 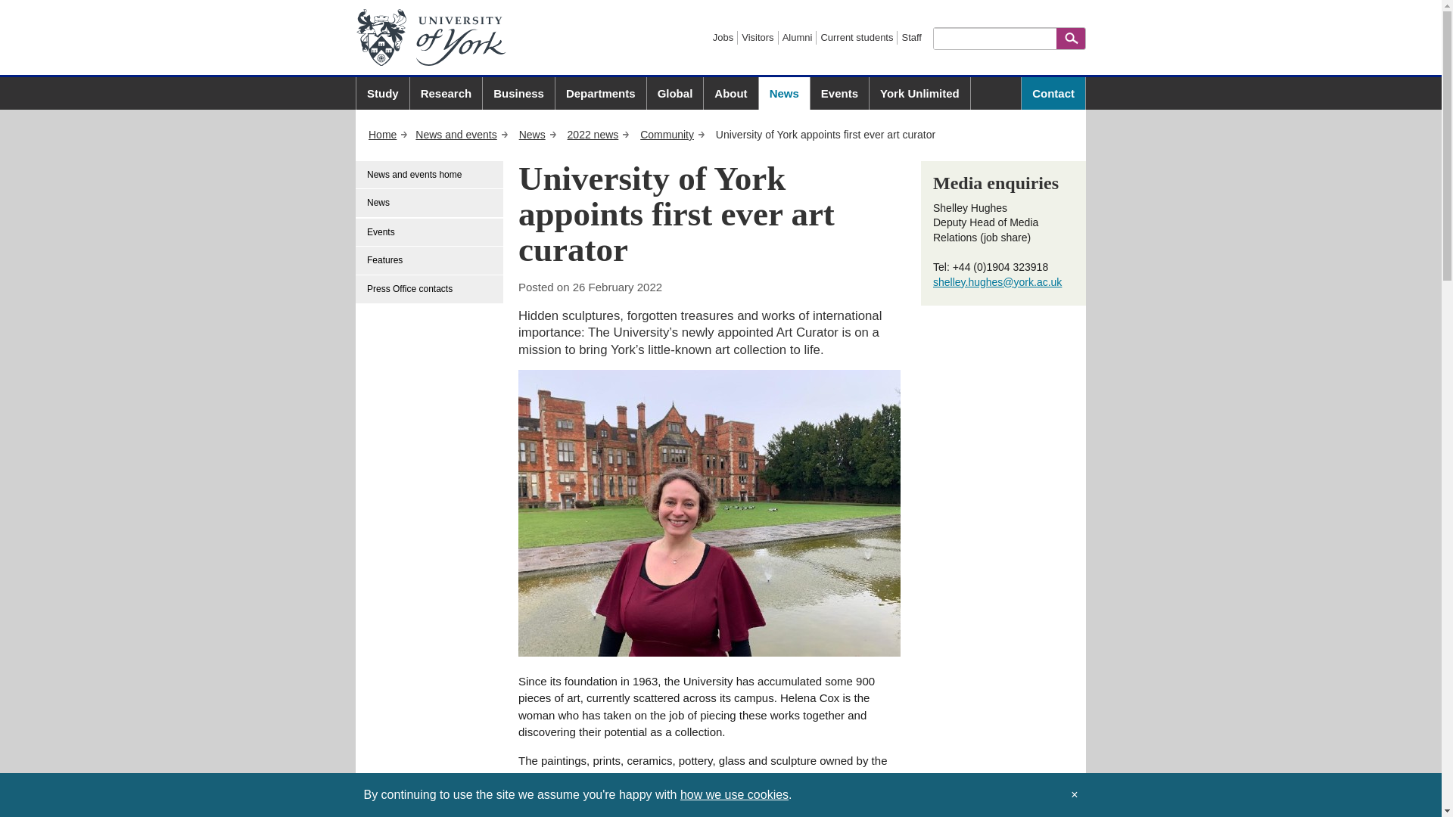 What do you see at coordinates (857, 38) in the screenshot?
I see `Current students` at bounding box center [857, 38].